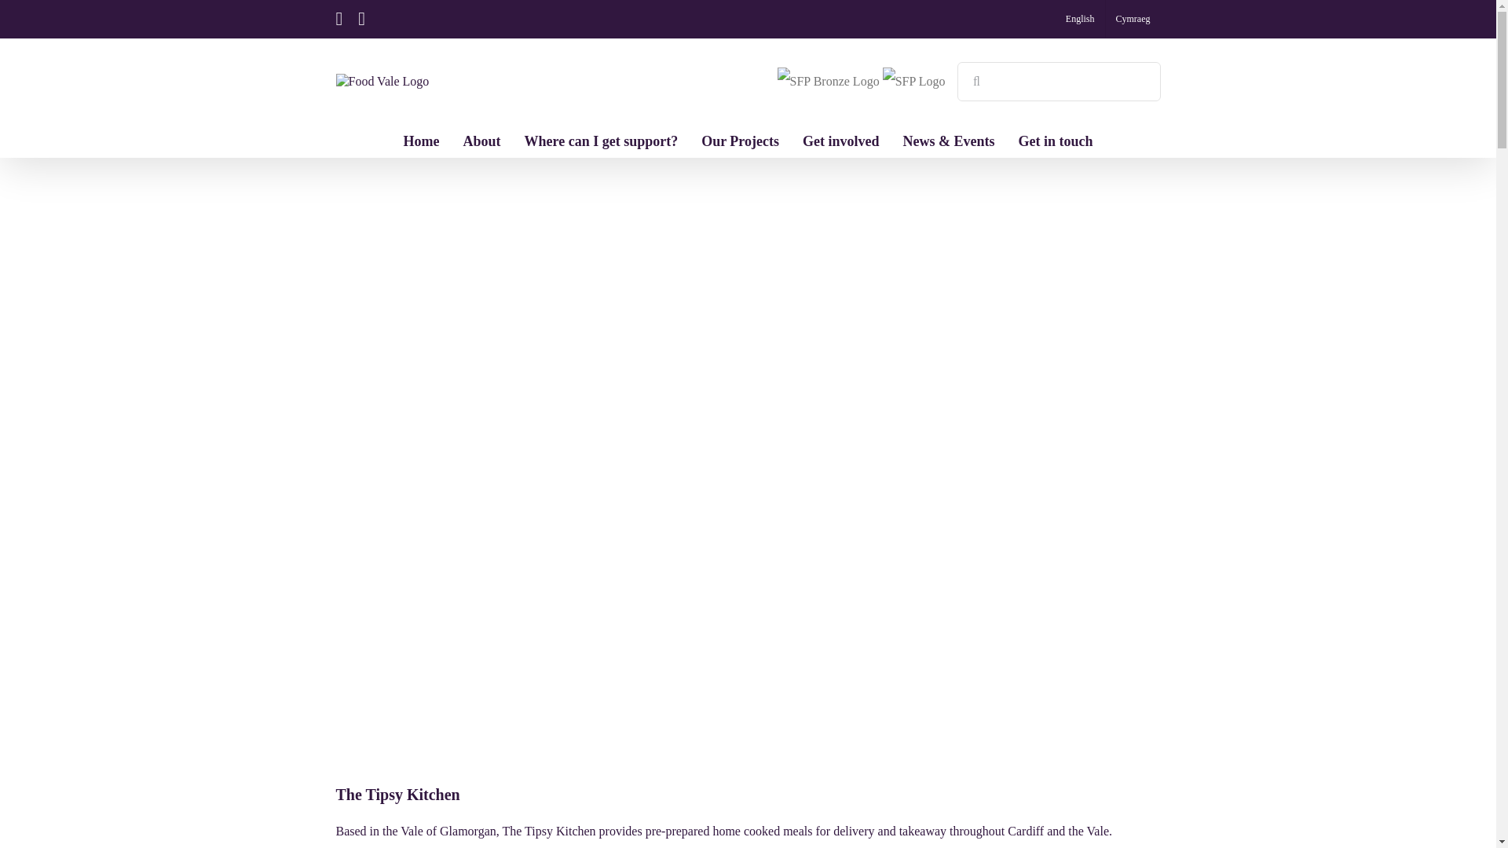 The width and height of the screenshot is (1508, 848). I want to click on English, so click(1081, 19).